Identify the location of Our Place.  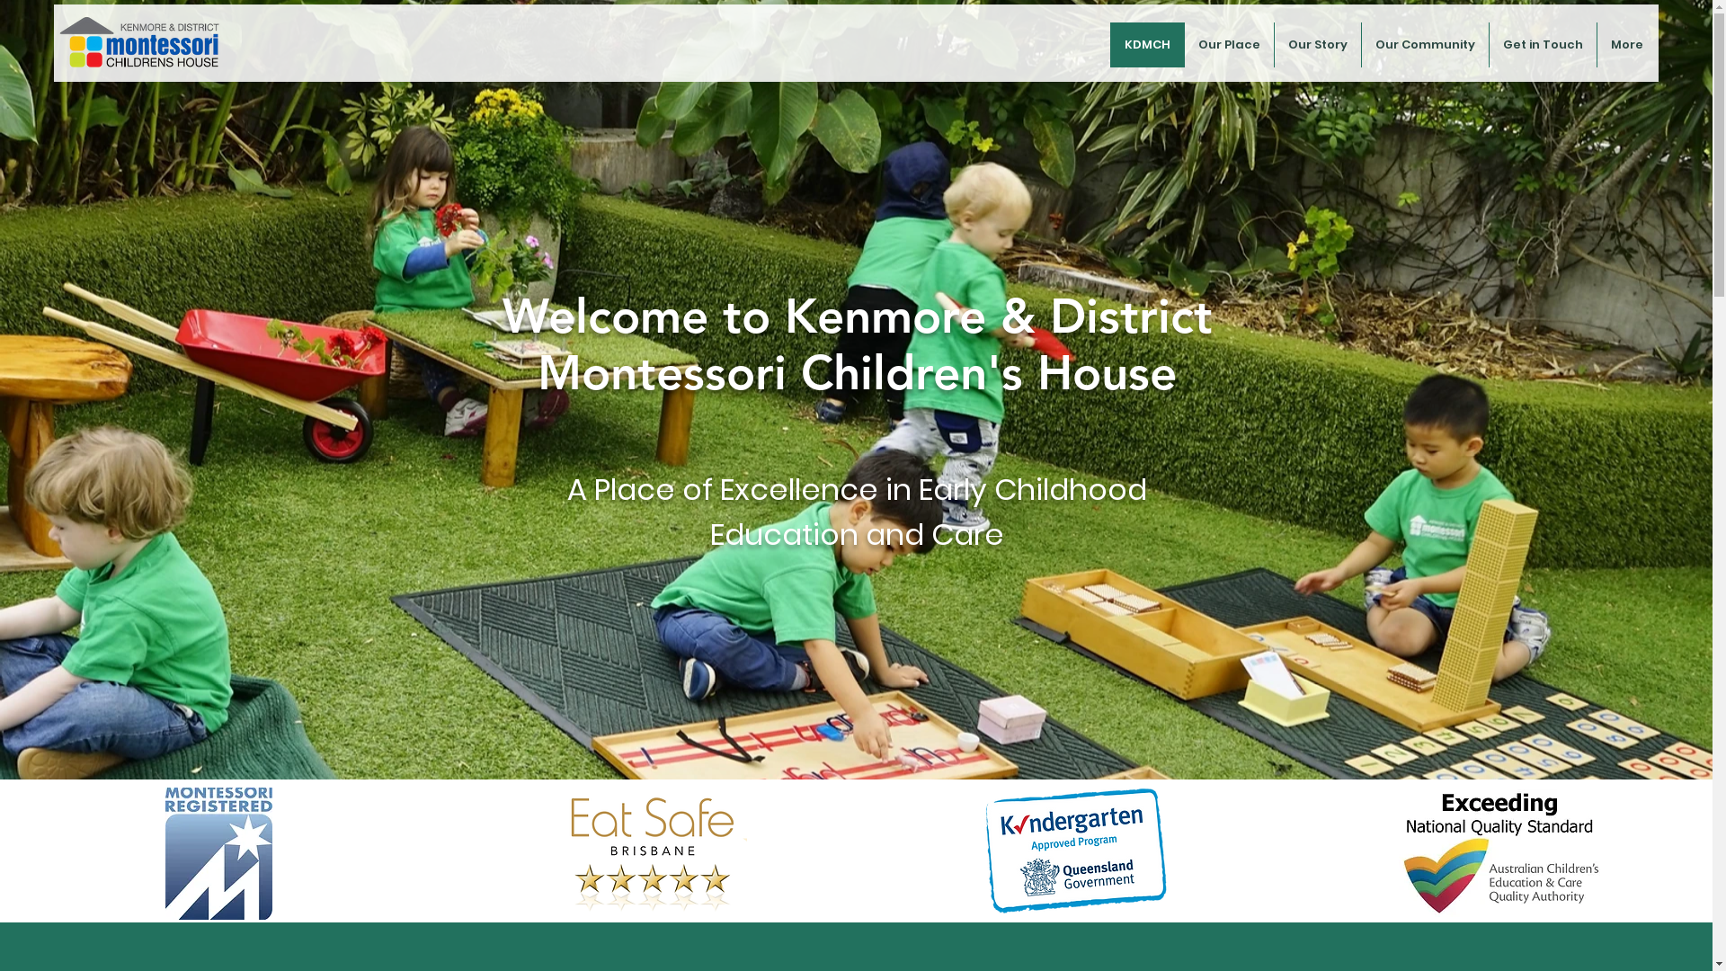
(1229, 45).